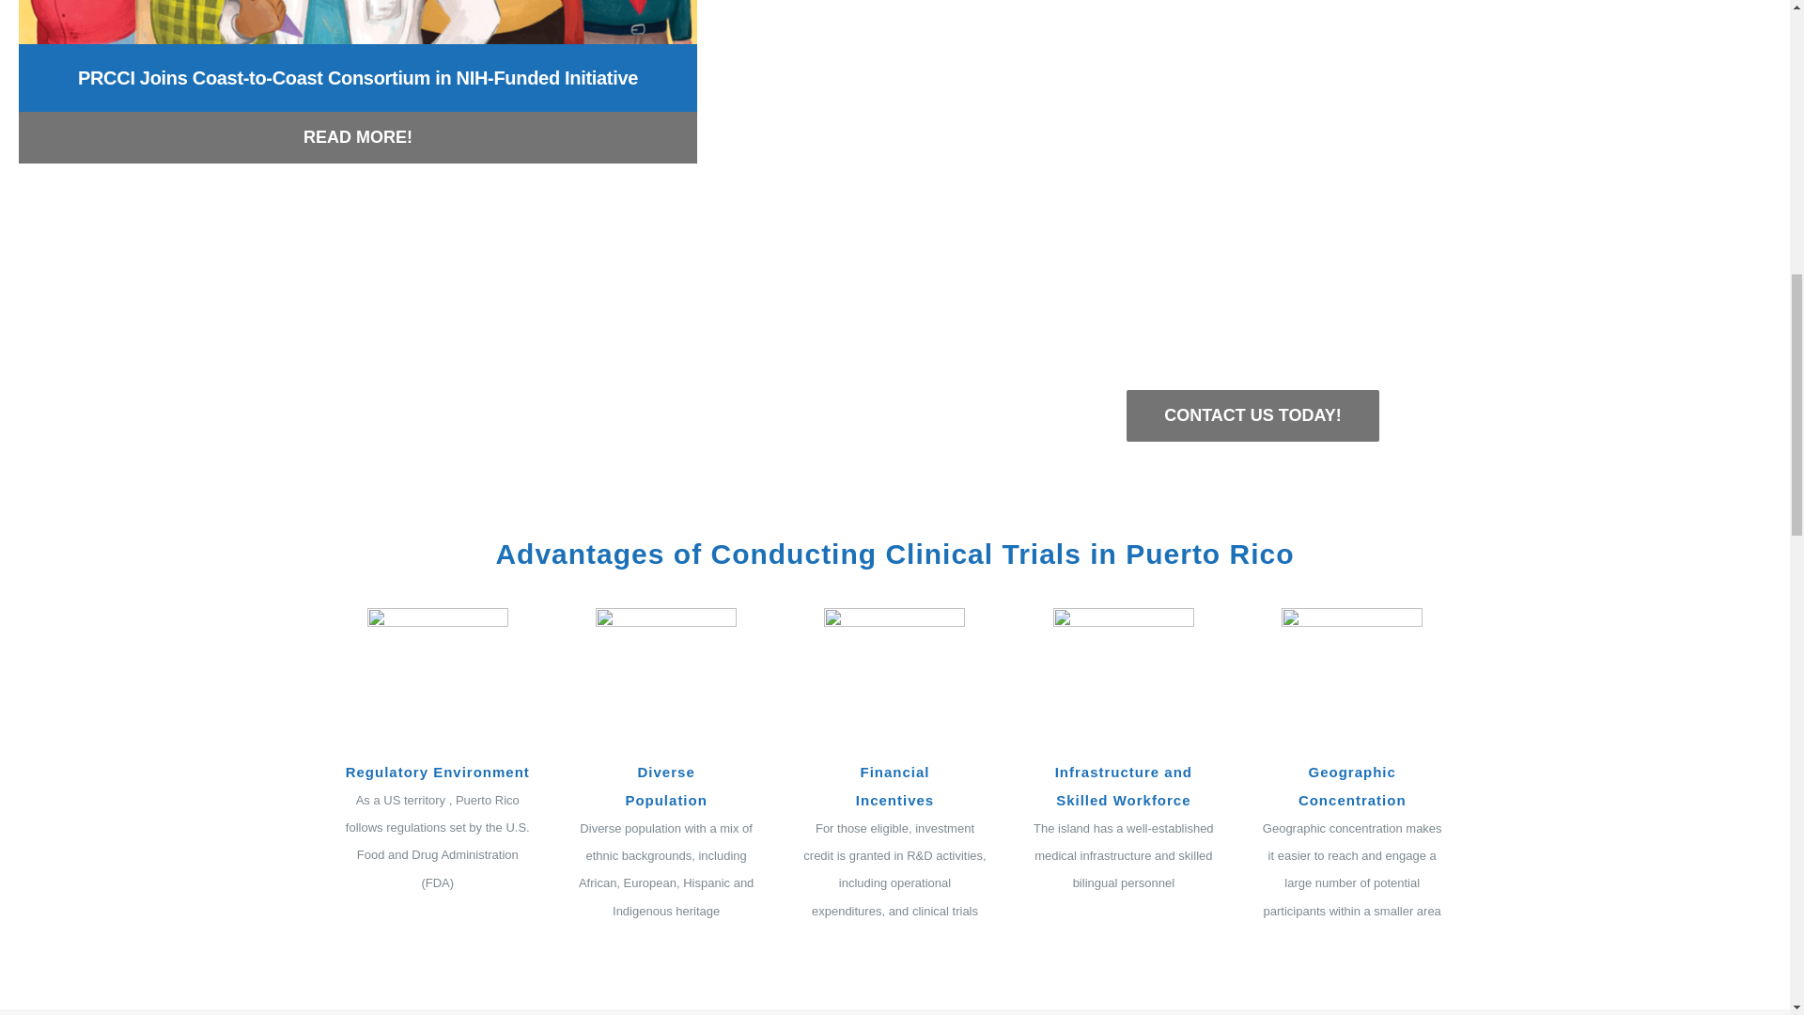  I want to click on 1, so click(438, 679).